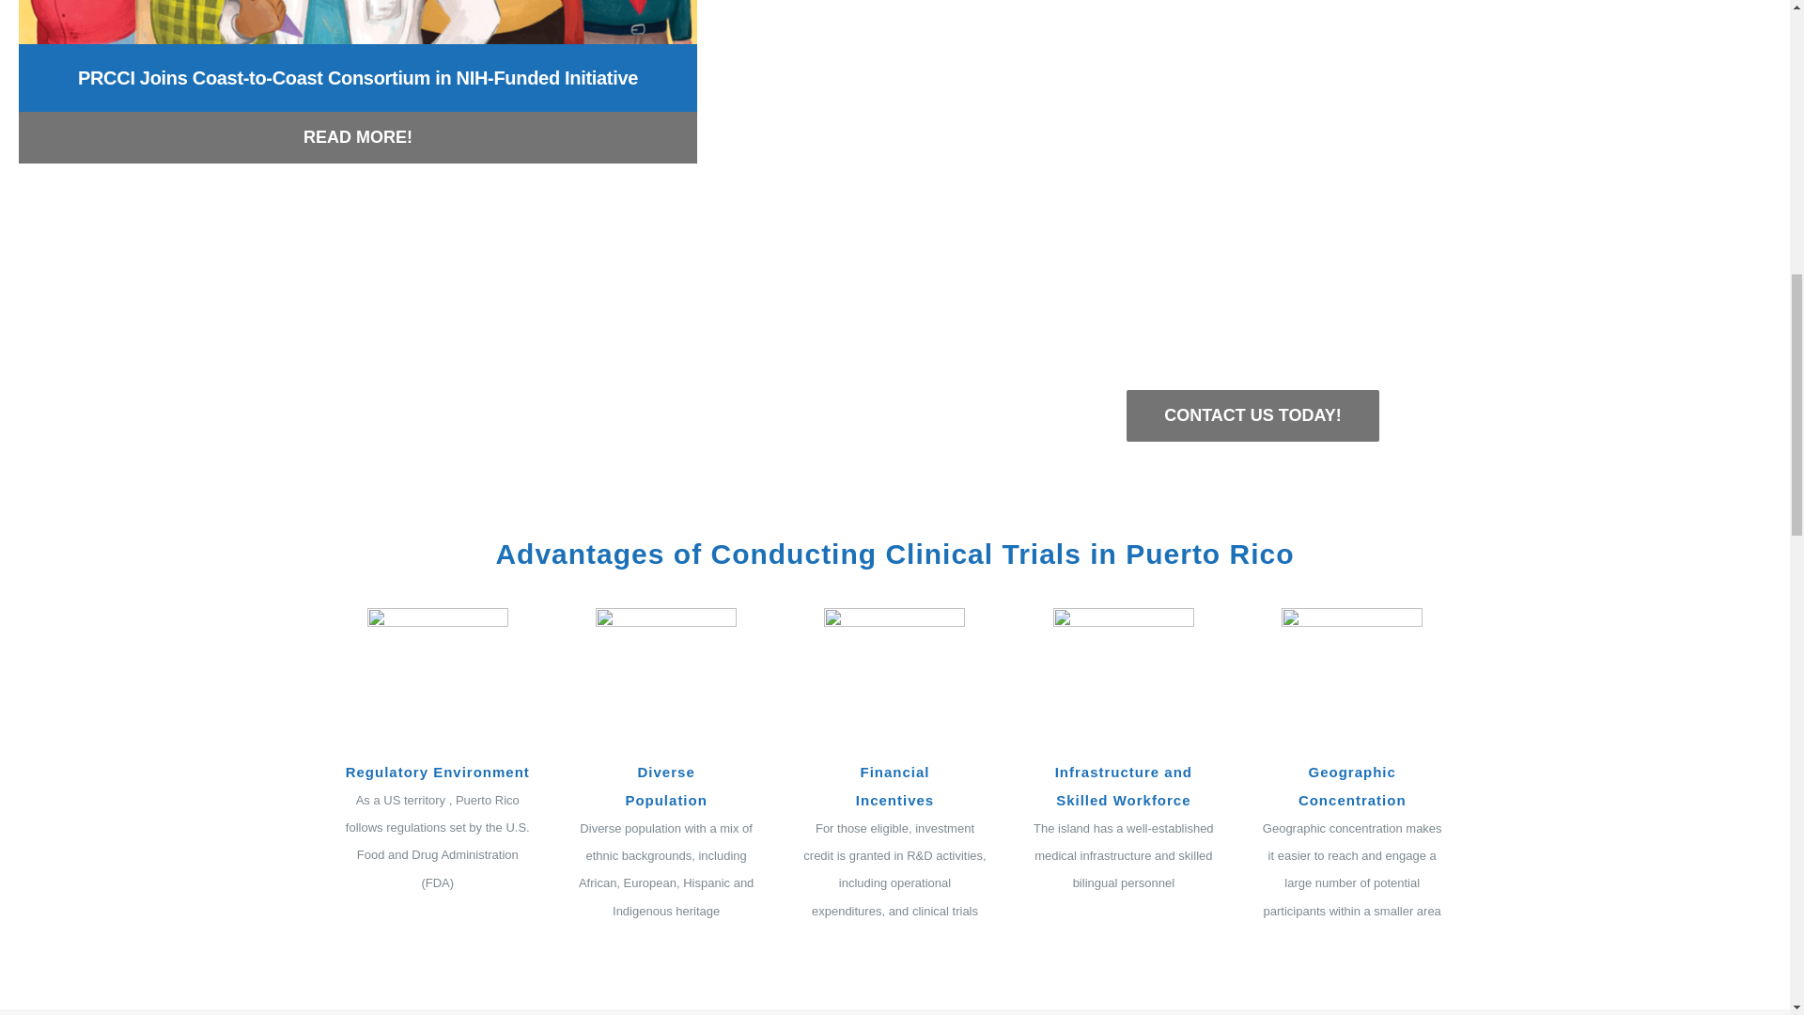  I want to click on 1, so click(438, 679).